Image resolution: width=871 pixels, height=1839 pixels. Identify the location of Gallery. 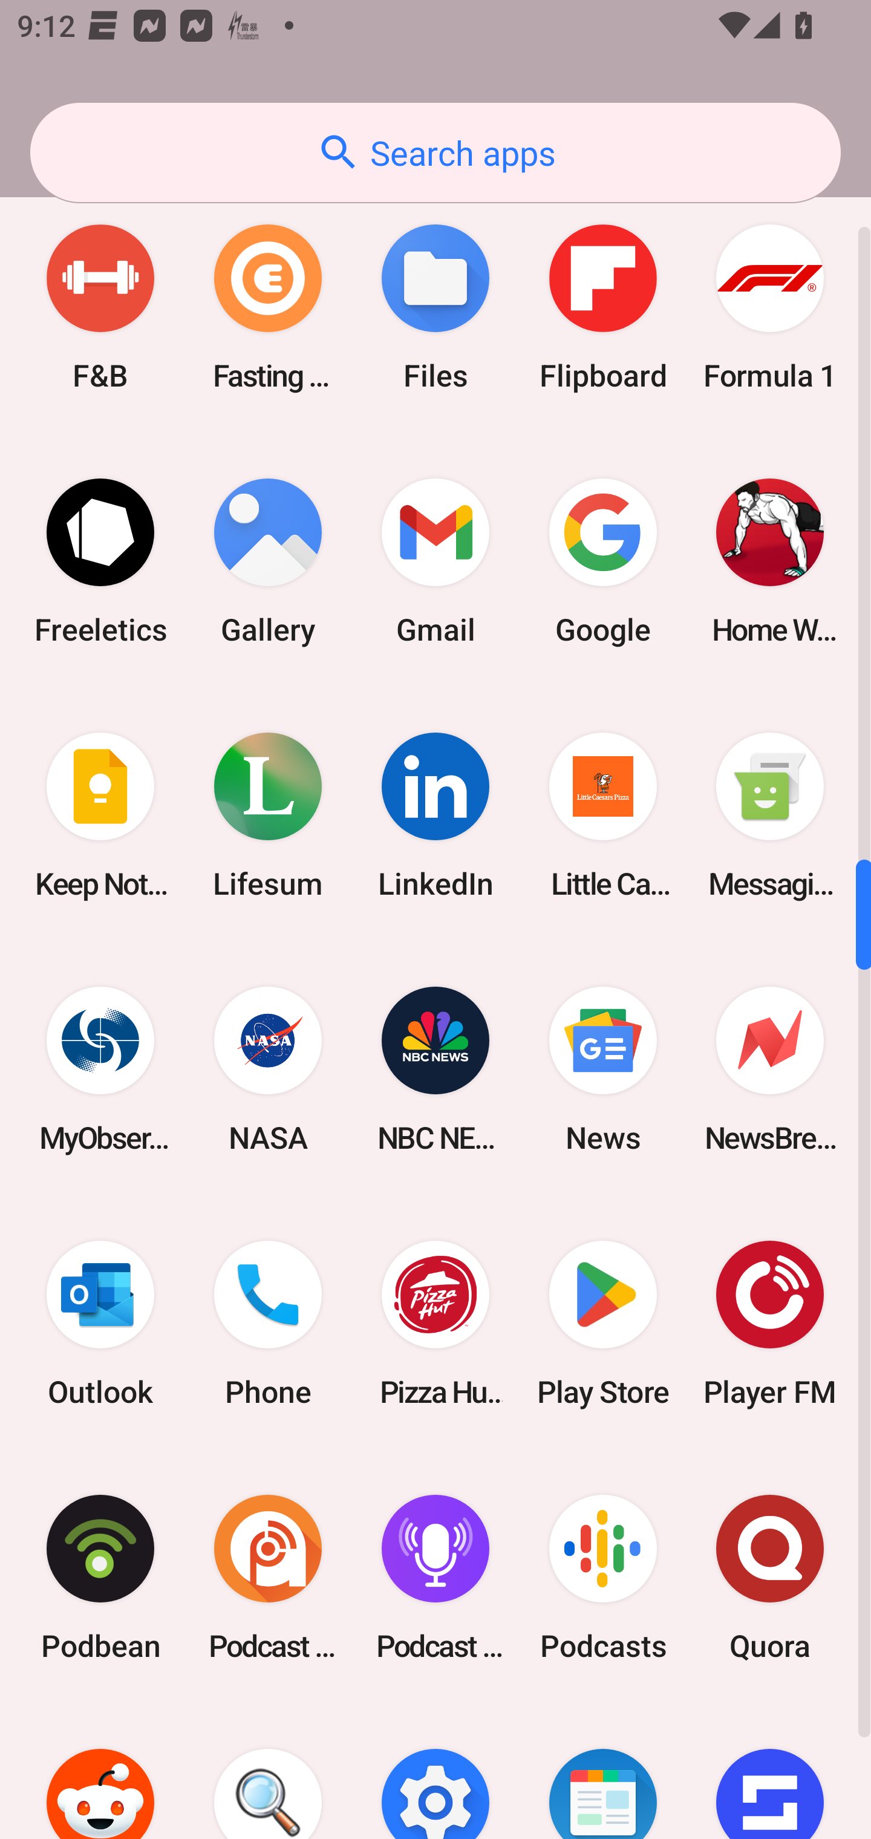
(268, 560).